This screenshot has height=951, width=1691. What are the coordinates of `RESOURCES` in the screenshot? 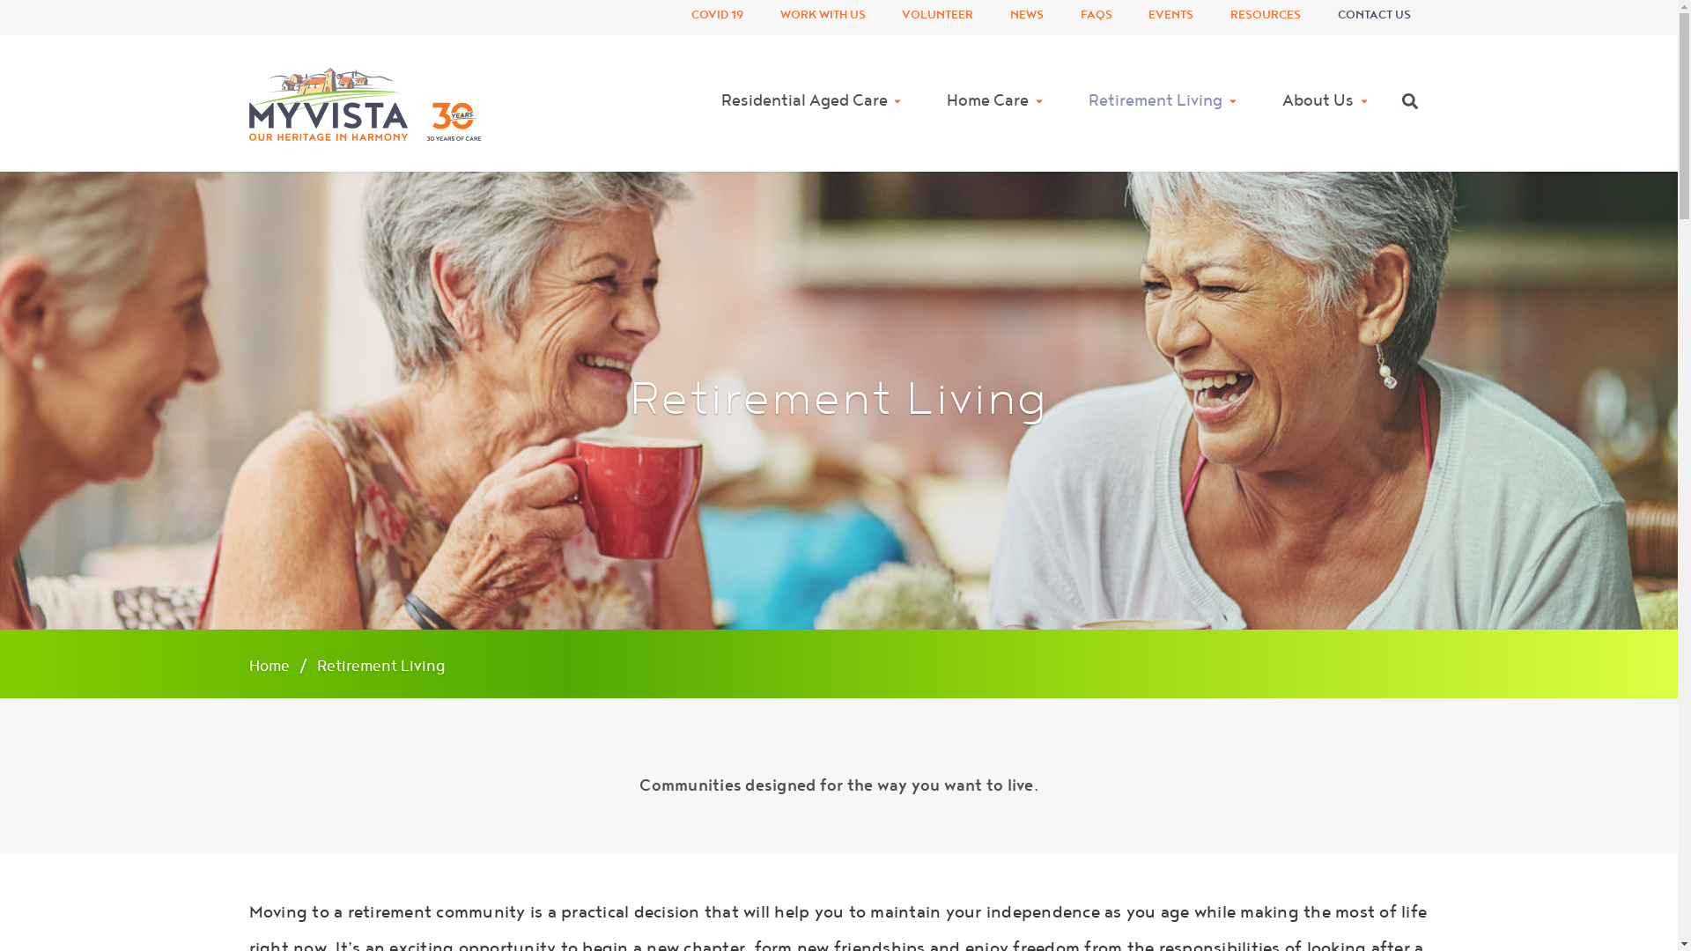 It's located at (1266, 18).